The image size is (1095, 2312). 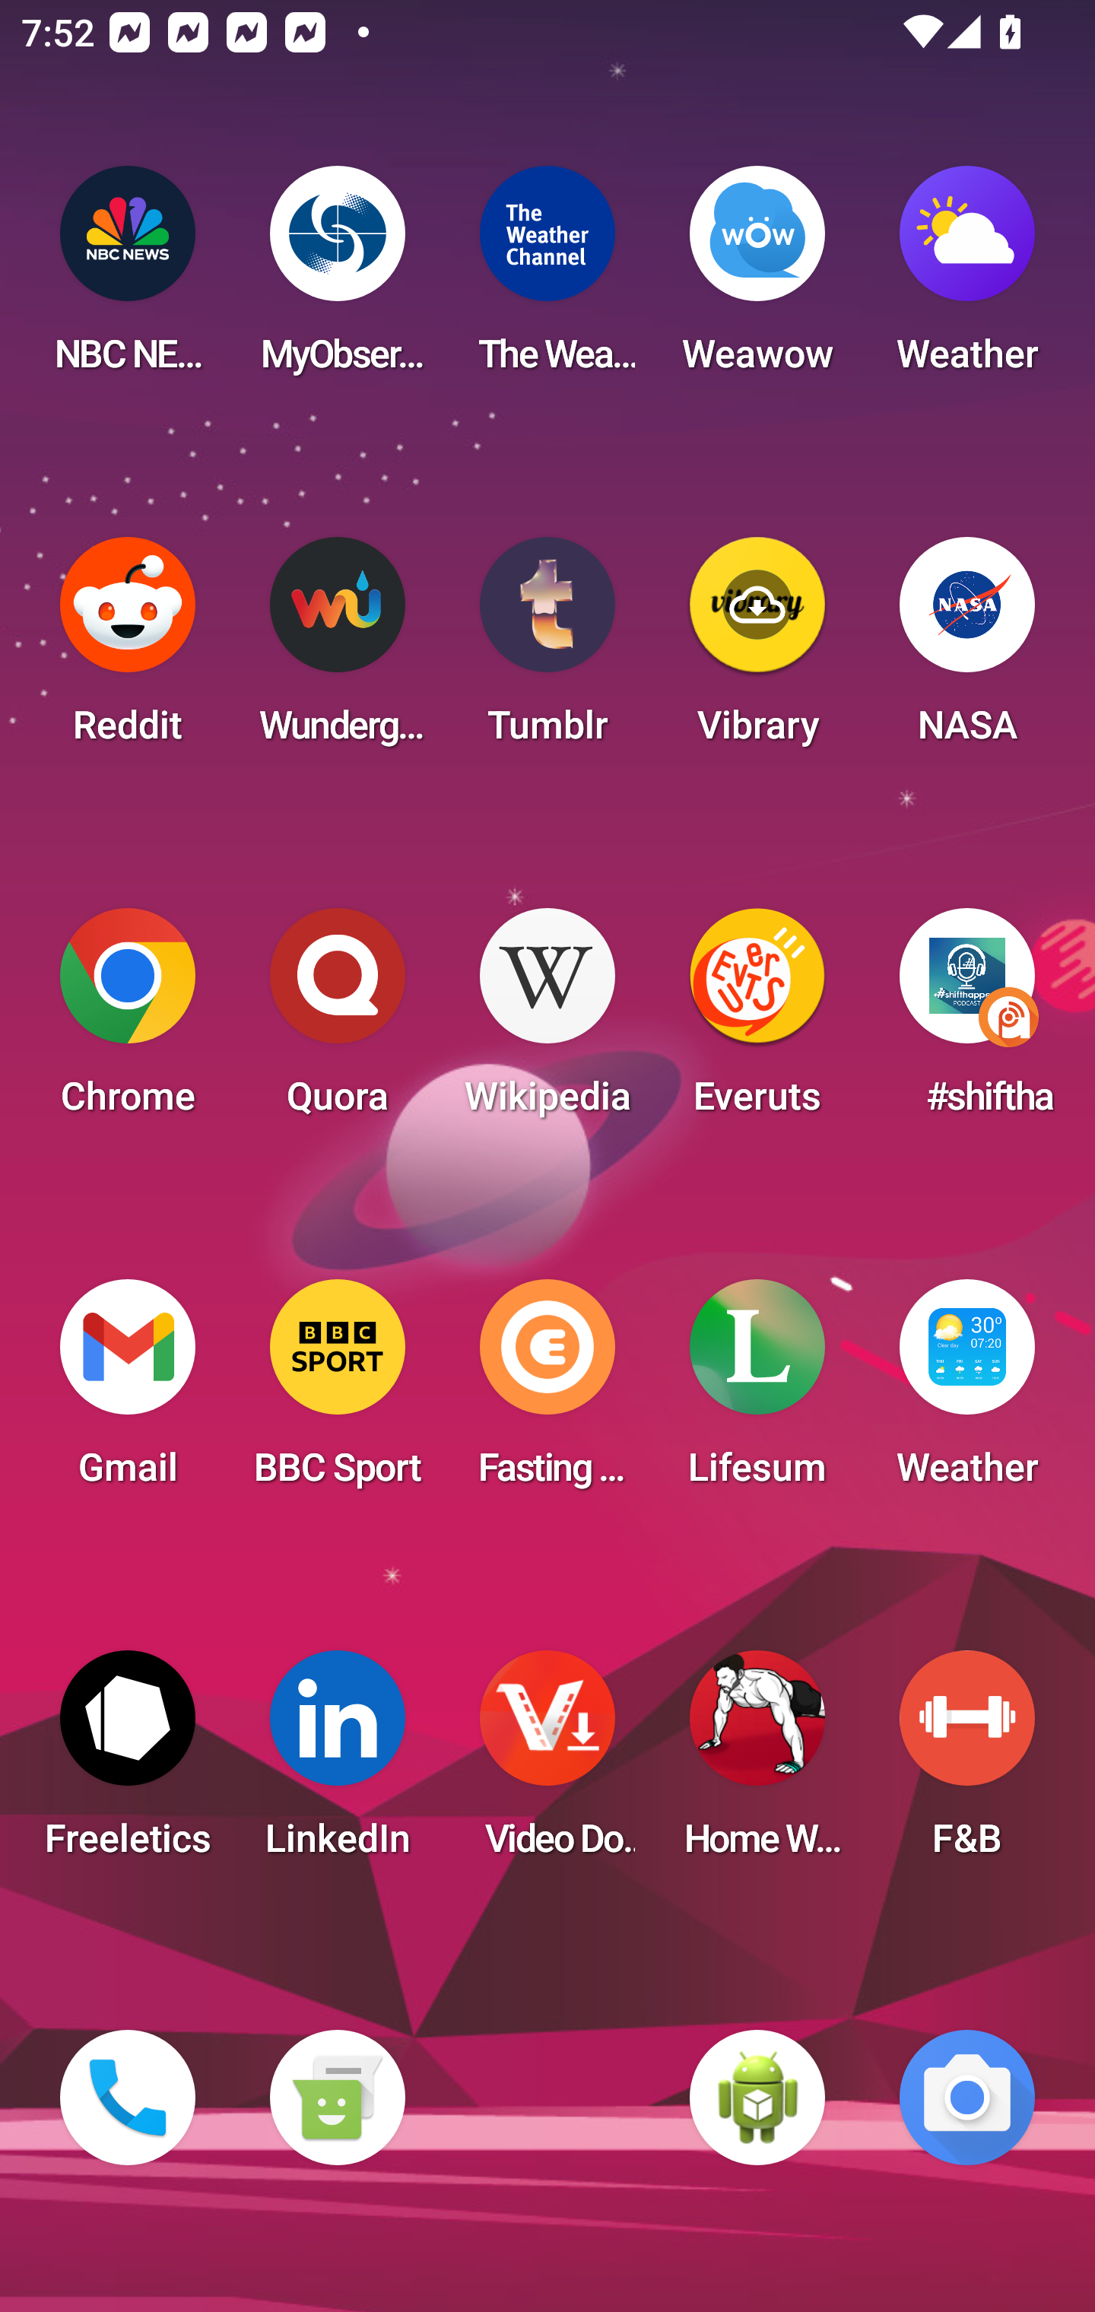 I want to click on NBC NEWS, so click(x=128, y=278).